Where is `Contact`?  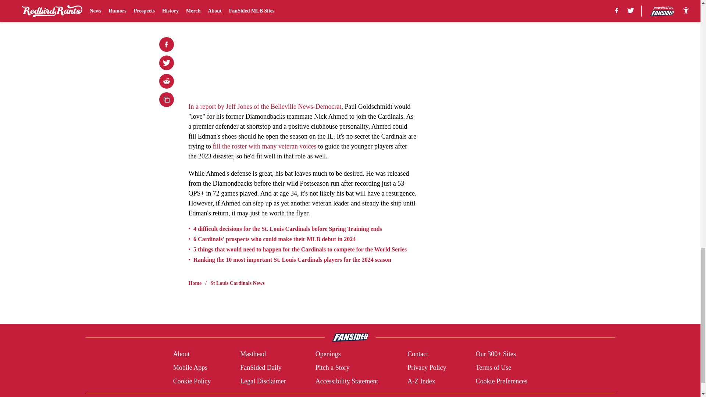
Contact is located at coordinates (417, 354).